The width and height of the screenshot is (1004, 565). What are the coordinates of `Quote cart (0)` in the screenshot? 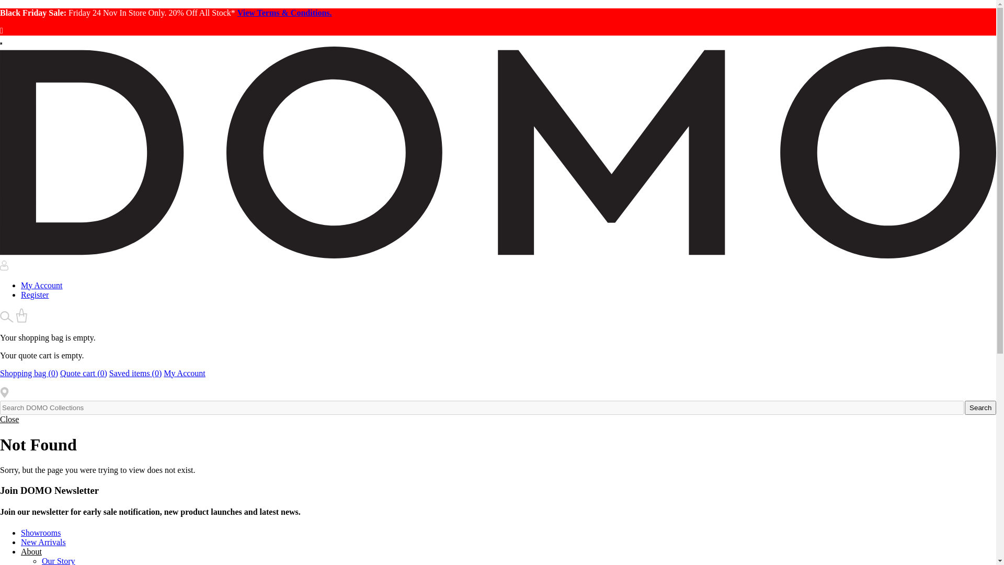 It's located at (84, 374).